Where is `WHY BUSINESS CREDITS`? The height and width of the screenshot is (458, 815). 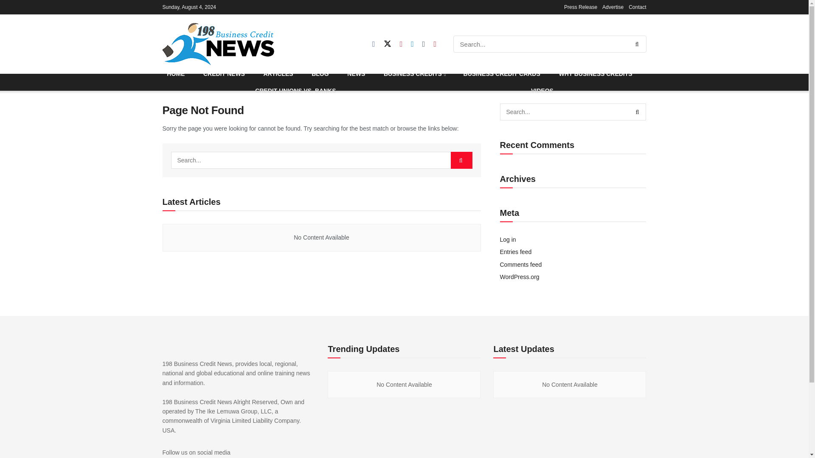 WHY BUSINESS CREDITS is located at coordinates (596, 74).